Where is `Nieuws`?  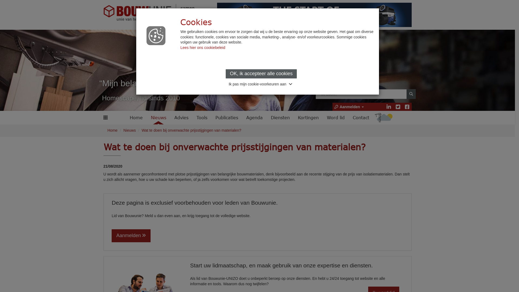
Nieuws is located at coordinates (158, 118).